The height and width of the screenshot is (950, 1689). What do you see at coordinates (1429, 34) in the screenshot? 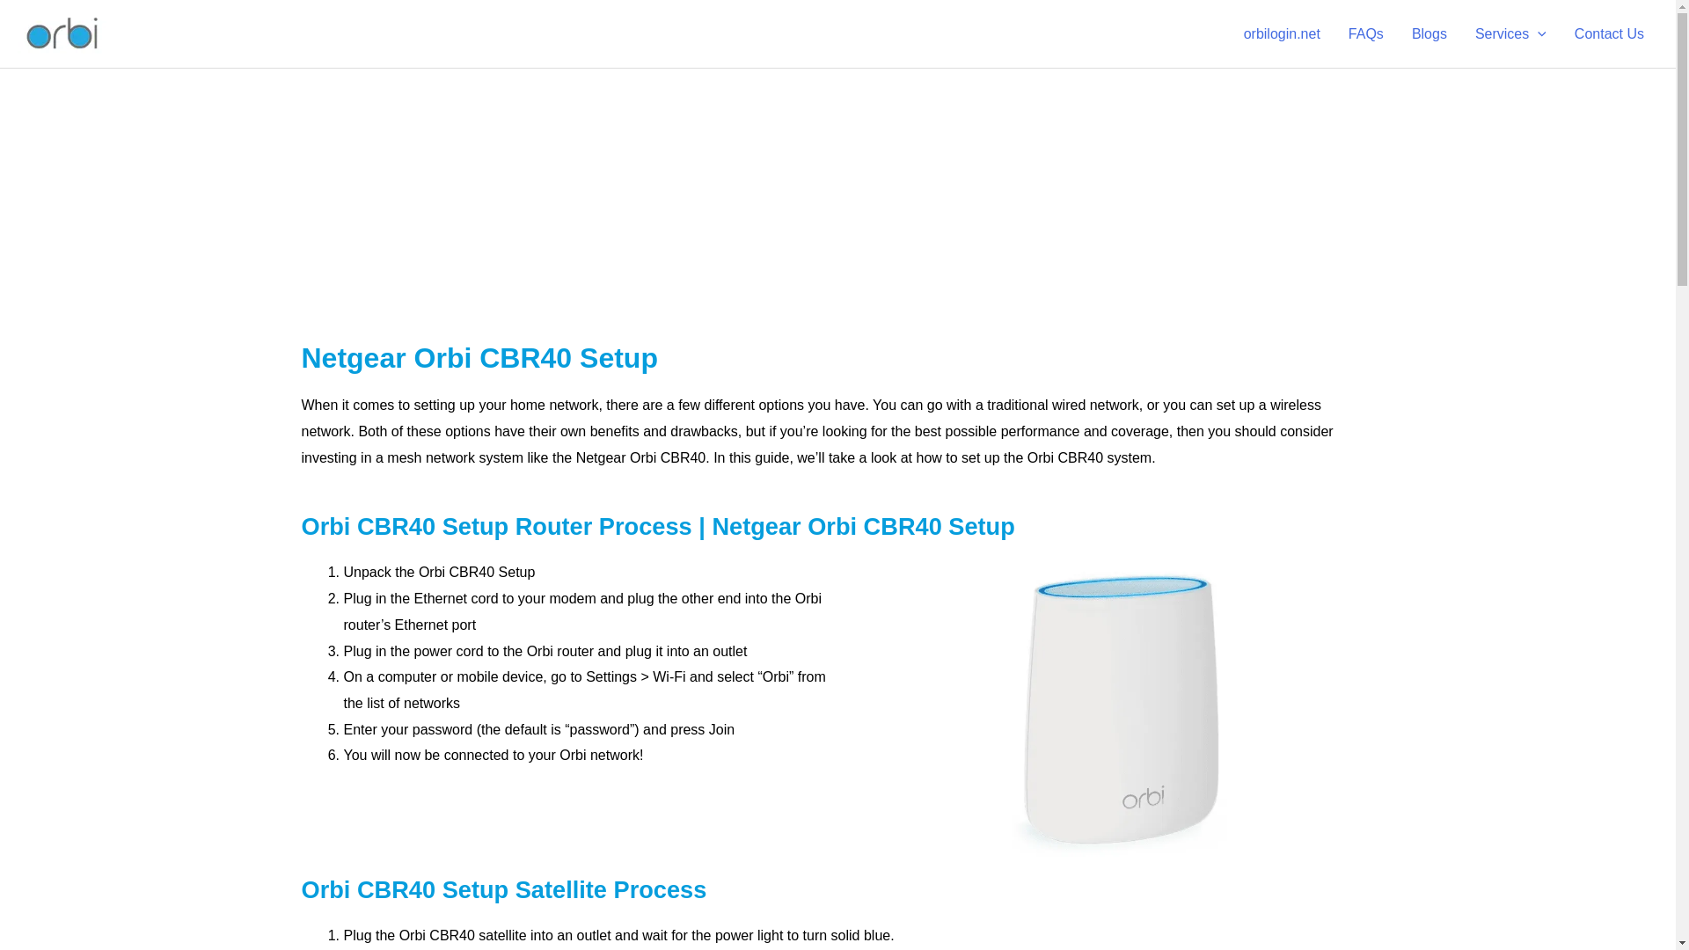
I see `Blogs` at bounding box center [1429, 34].